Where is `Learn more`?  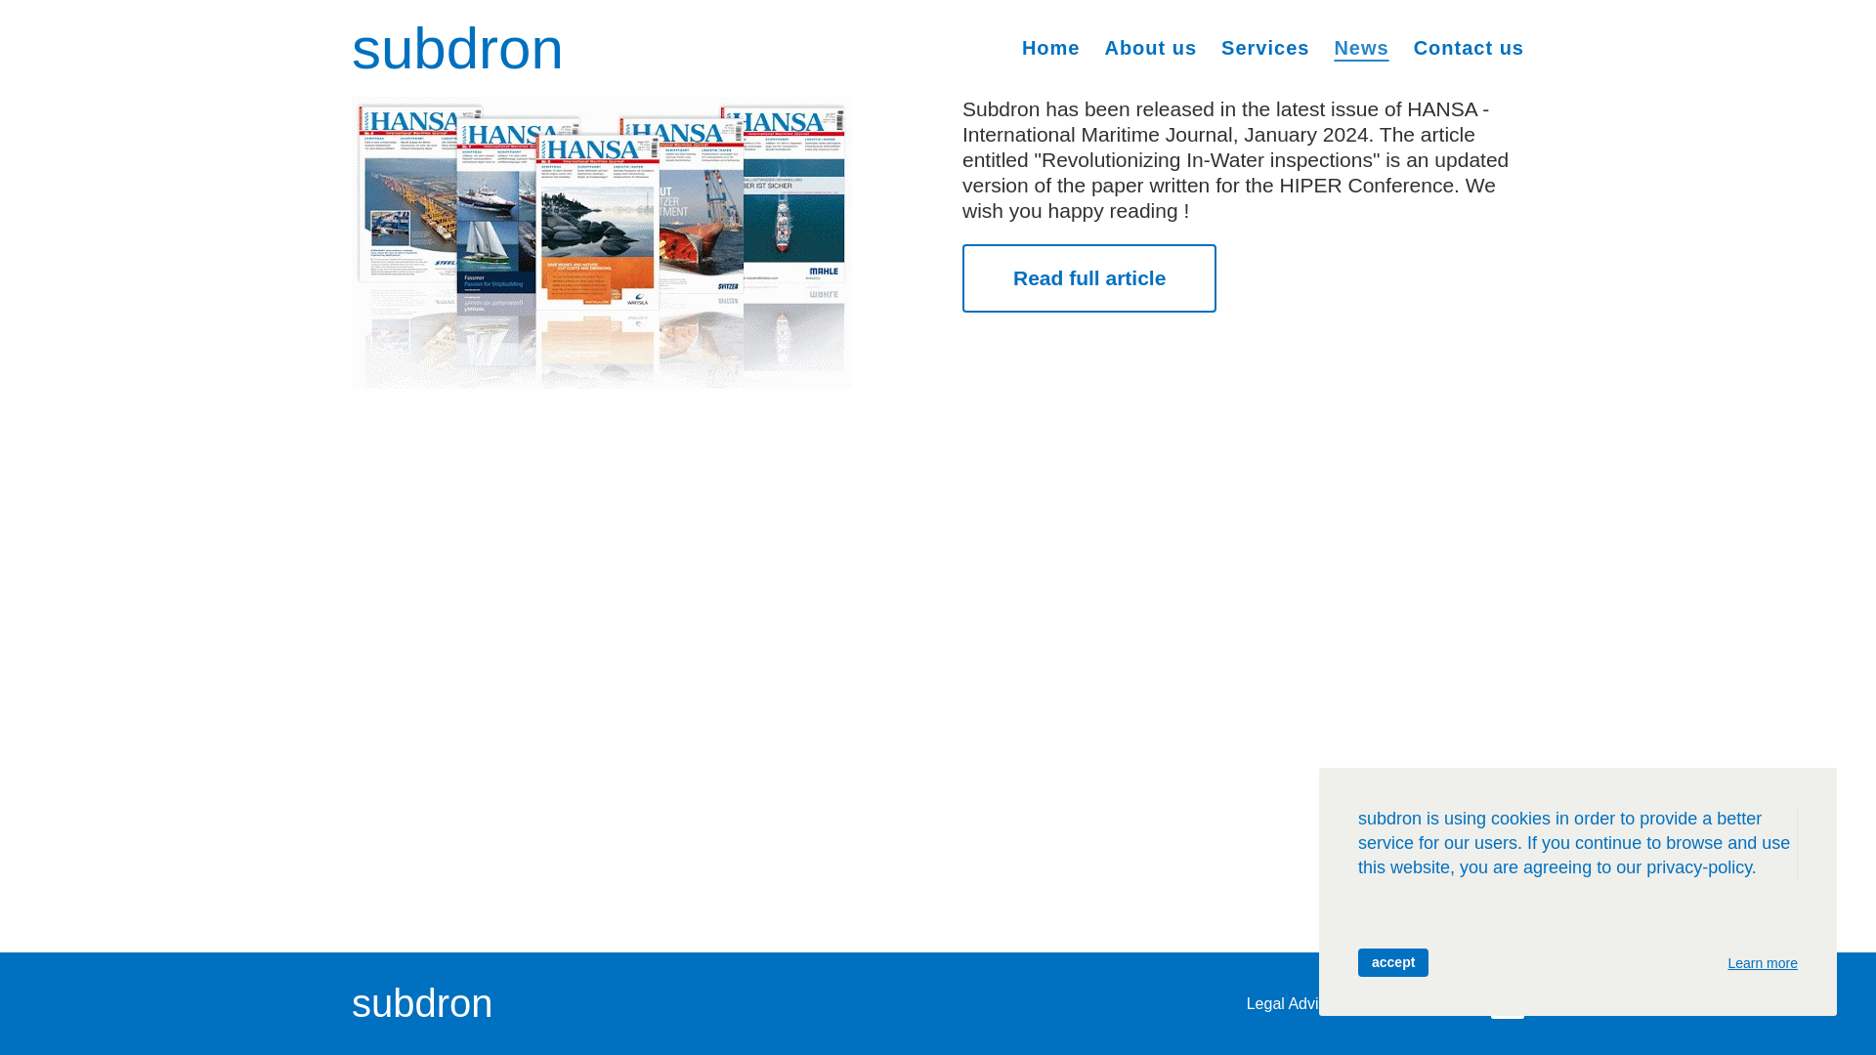
Learn more is located at coordinates (1763, 963).